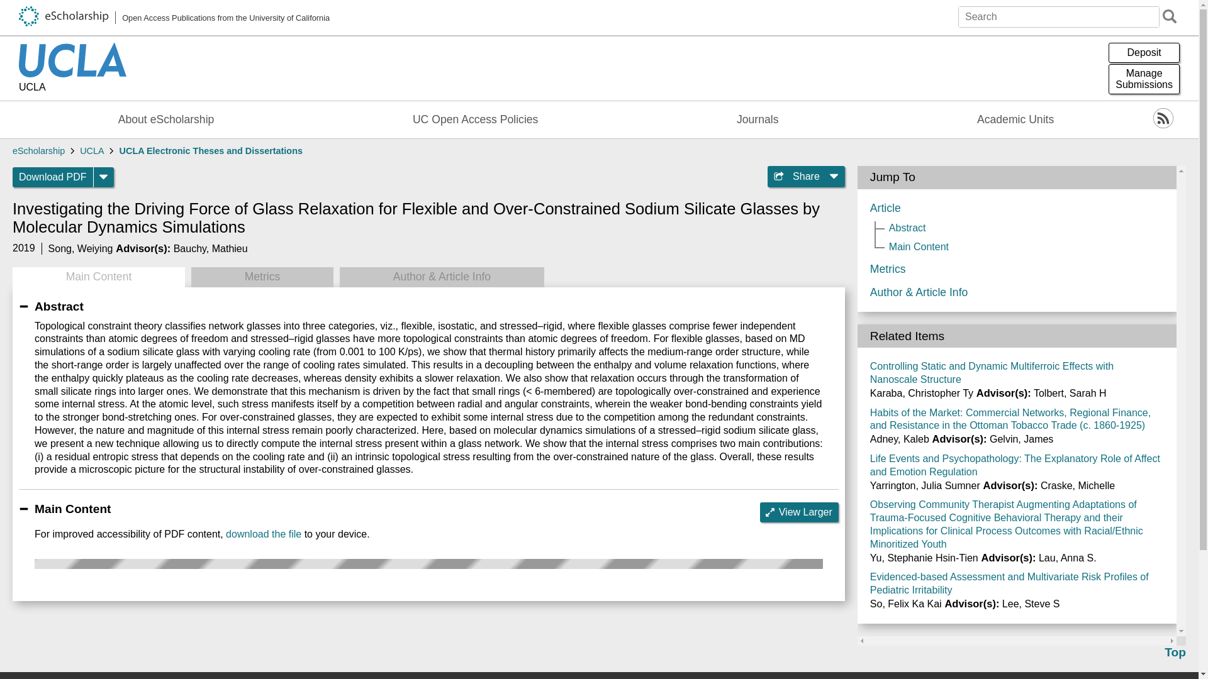 The width and height of the screenshot is (1208, 679). Describe the element at coordinates (1144, 79) in the screenshot. I see `Academic Units` at that location.